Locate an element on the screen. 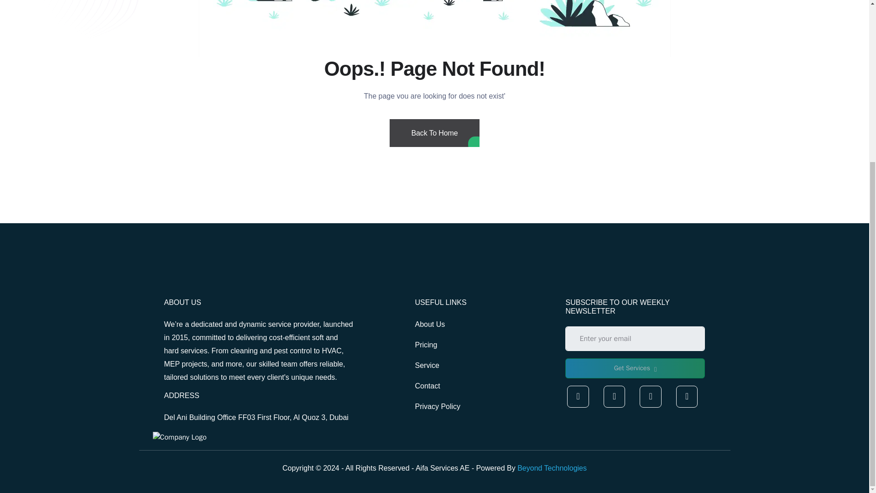  Contact is located at coordinates (427, 386).